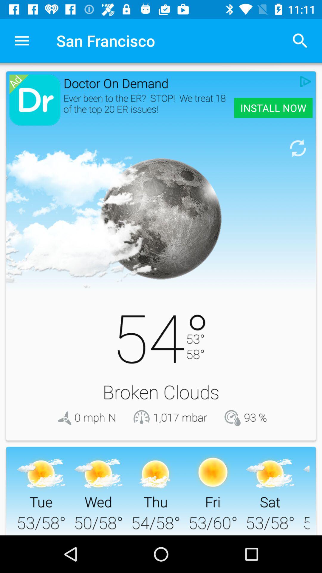 This screenshot has width=322, height=573. What do you see at coordinates (300, 41) in the screenshot?
I see `click item next to the san francisco item` at bounding box center [300, 41].